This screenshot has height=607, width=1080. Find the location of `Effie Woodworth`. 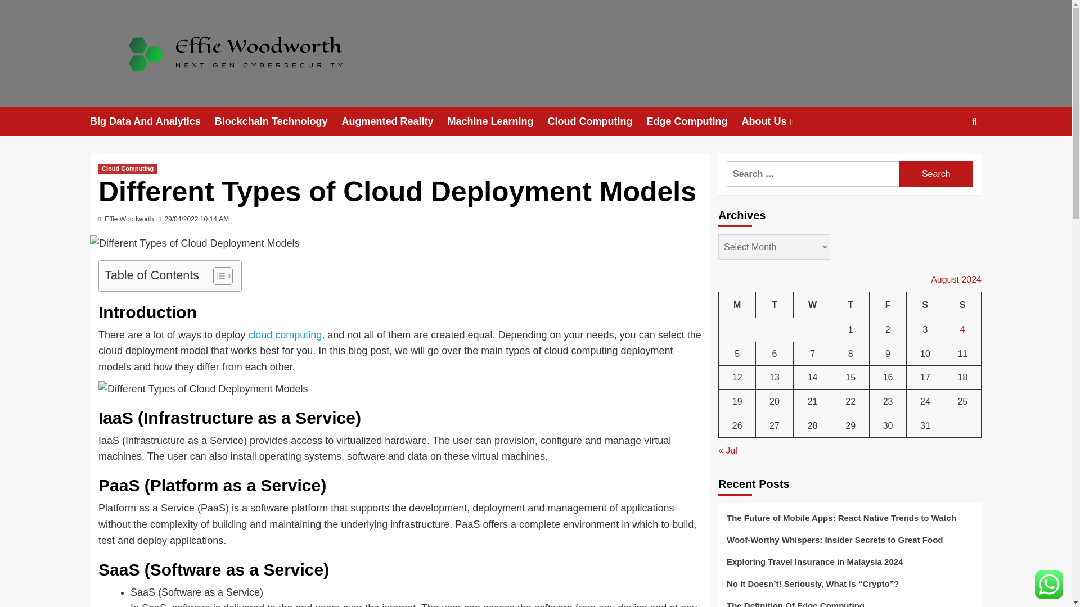

Effie Woodworth is located at coordinates (129, 219).